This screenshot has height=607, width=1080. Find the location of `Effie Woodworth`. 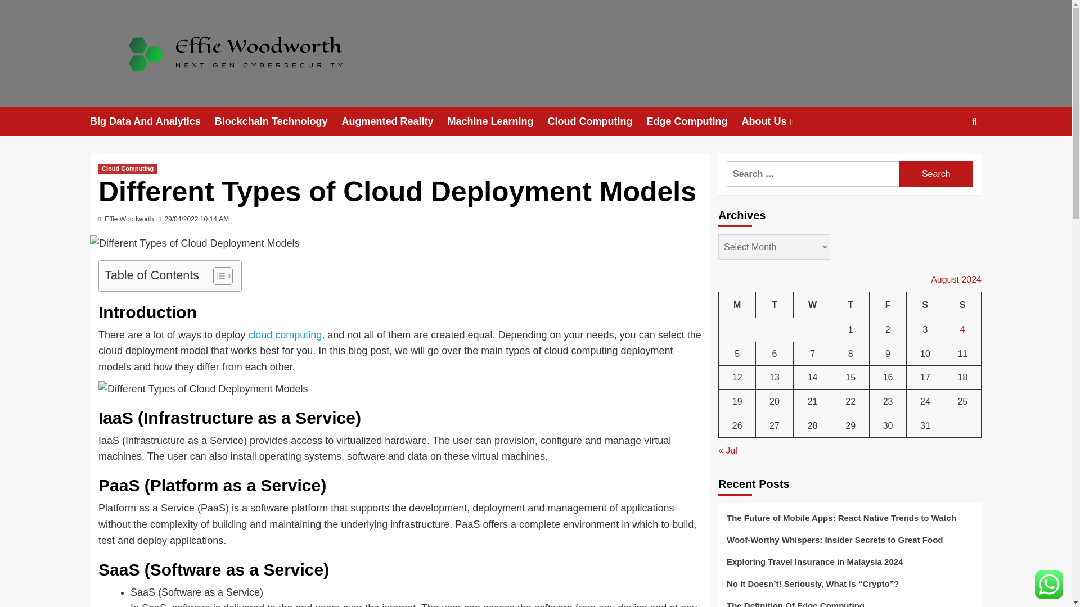

Effie Woodworth is located at coordinates (129, 219).